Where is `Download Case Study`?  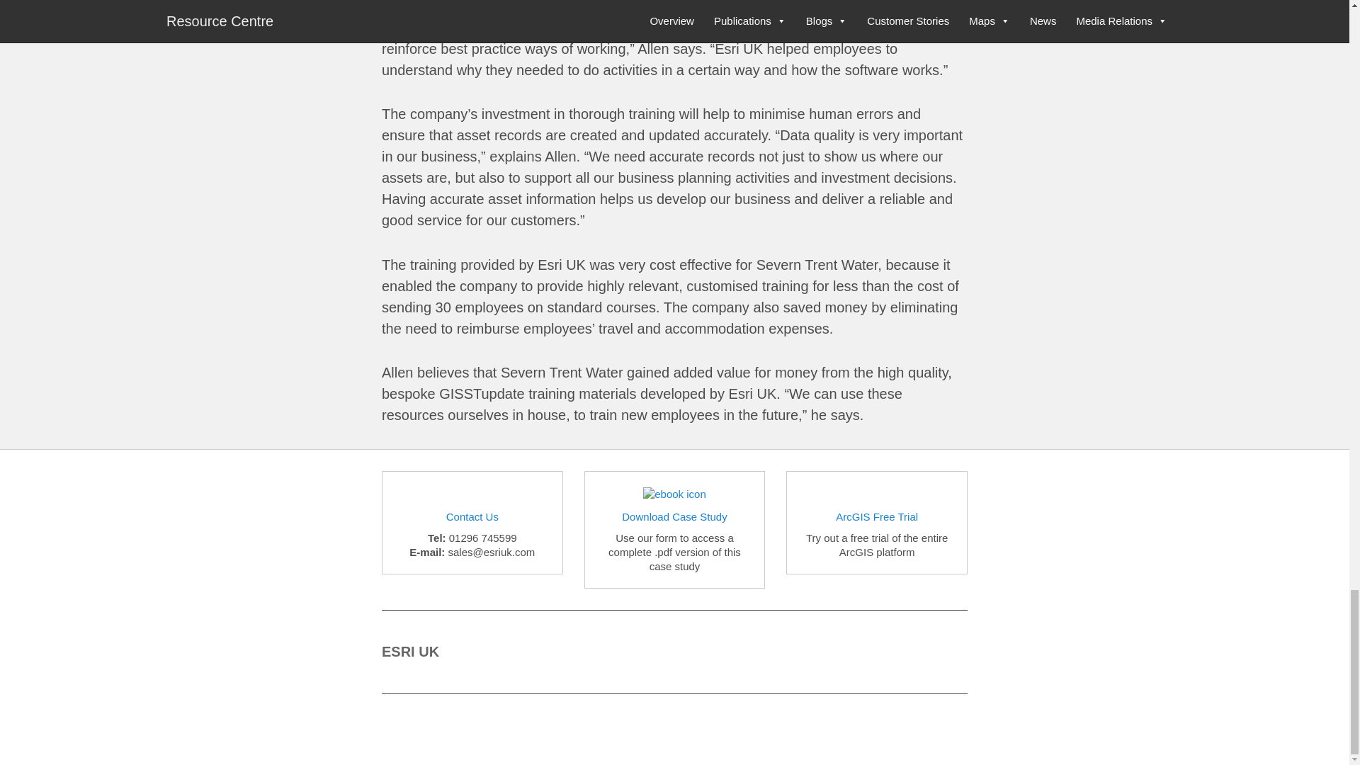 Download Case Study is located at coordinates (674, 516).